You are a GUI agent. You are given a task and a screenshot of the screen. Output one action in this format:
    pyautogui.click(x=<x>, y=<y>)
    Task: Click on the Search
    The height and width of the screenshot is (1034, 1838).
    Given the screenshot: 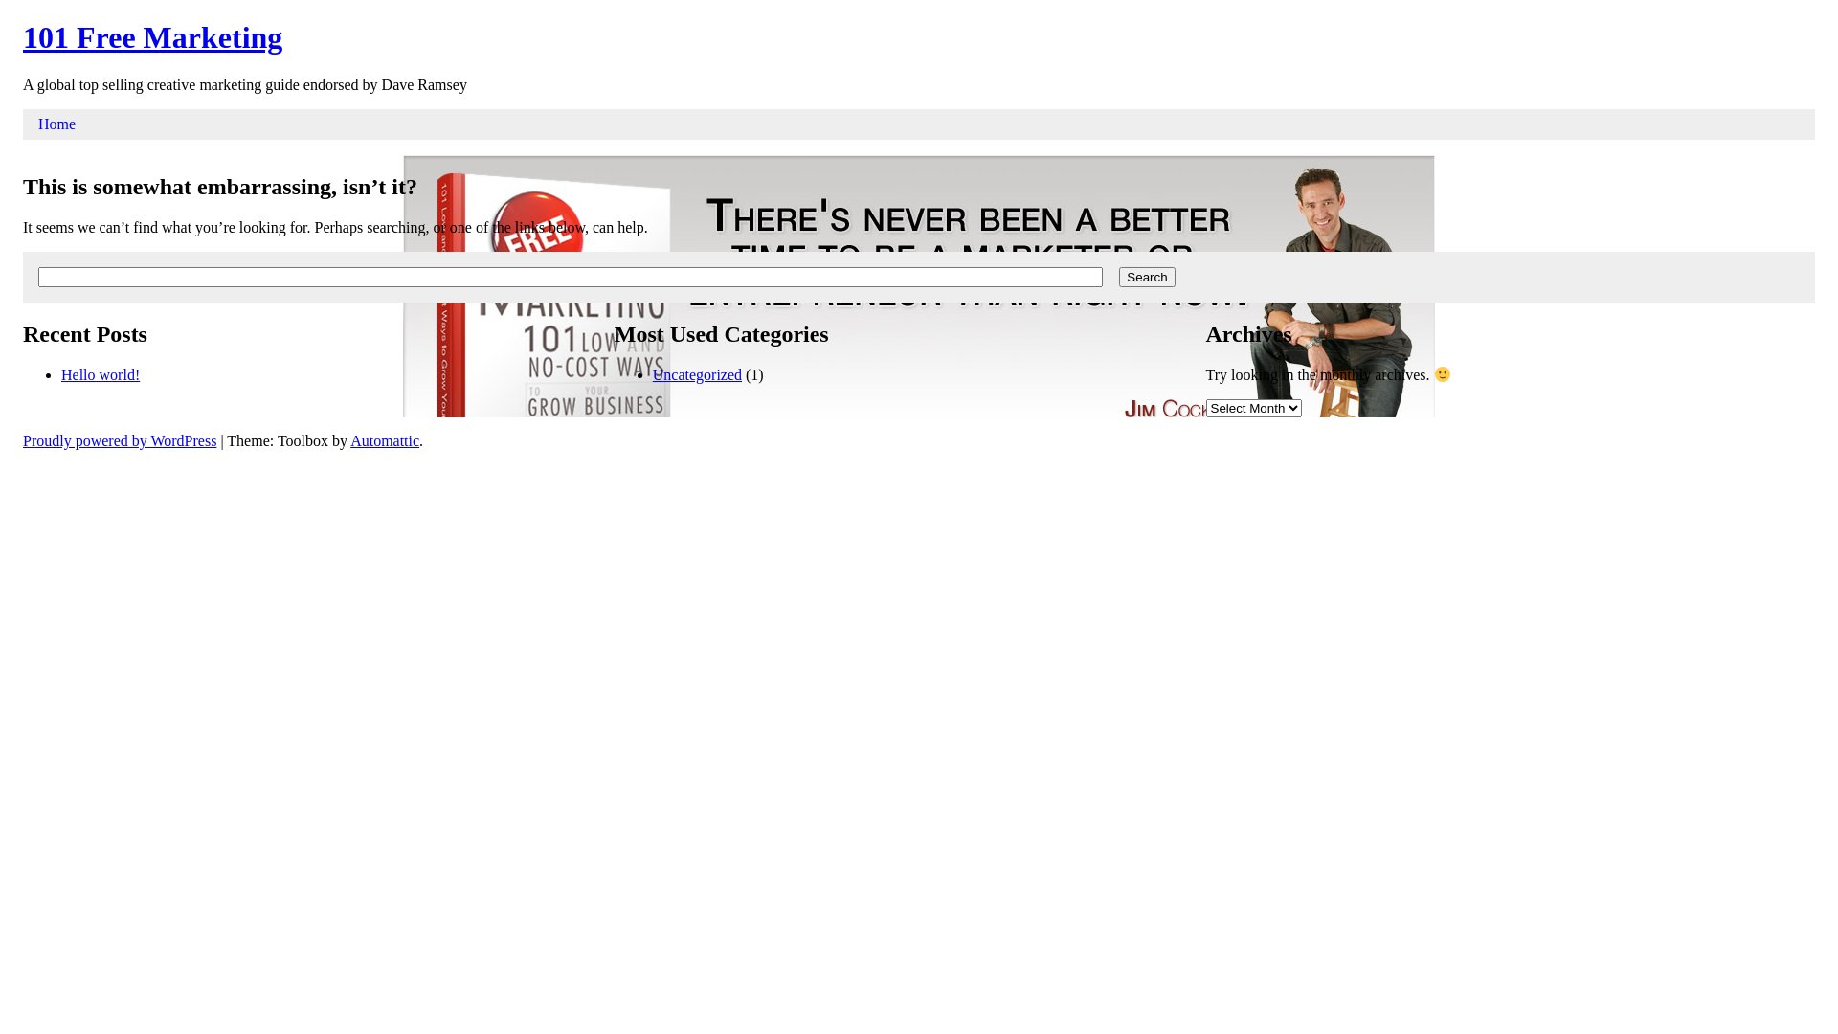 What is the action you would take?
    pyautogui.click(x=1147, y=278)
    